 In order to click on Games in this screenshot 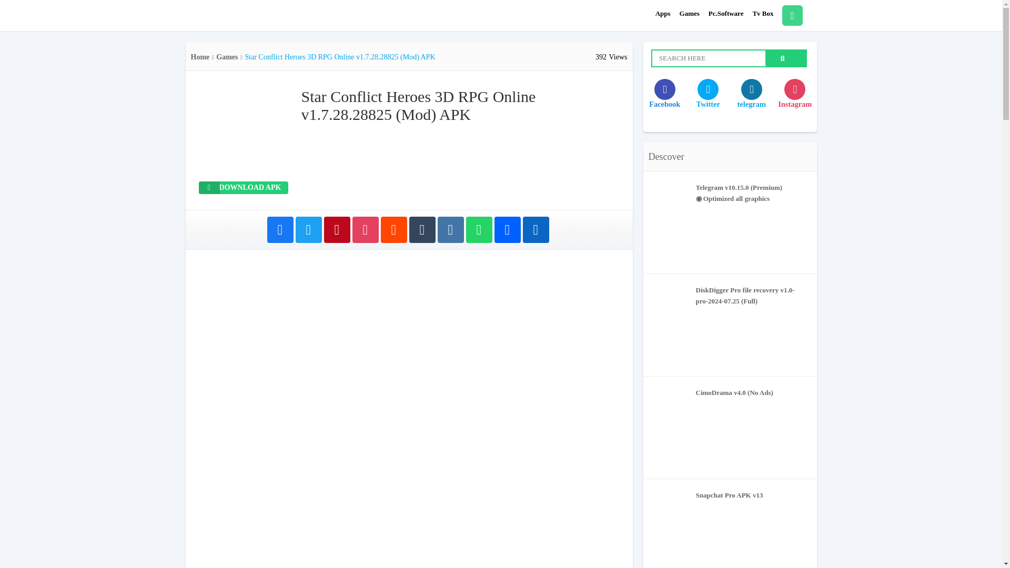, I will do `click(226, 57)`.